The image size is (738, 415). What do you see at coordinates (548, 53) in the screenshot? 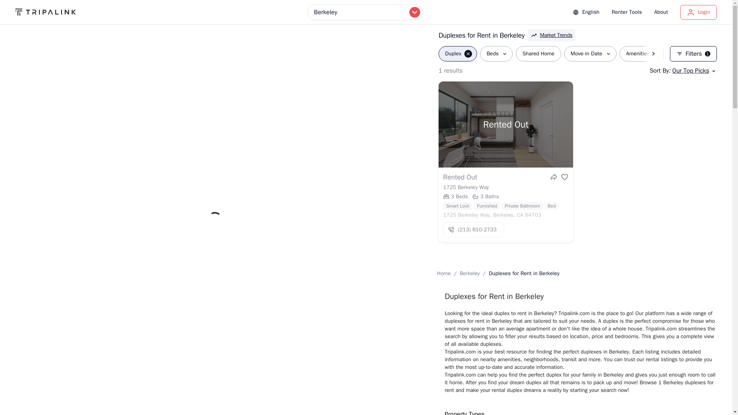
I see `Shared Home` at bounding box center [548, 53].